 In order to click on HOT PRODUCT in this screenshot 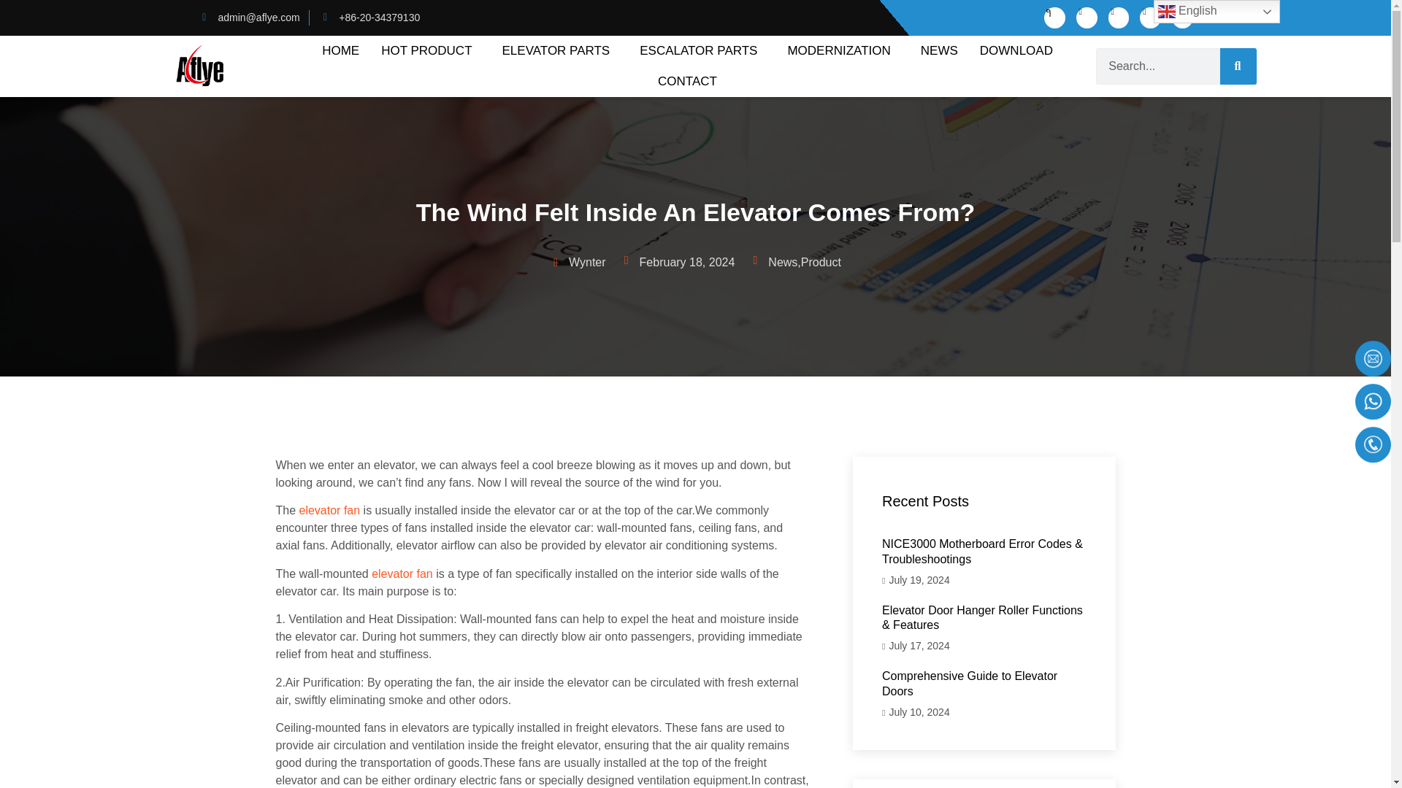, I will do `click(430, 50)`.